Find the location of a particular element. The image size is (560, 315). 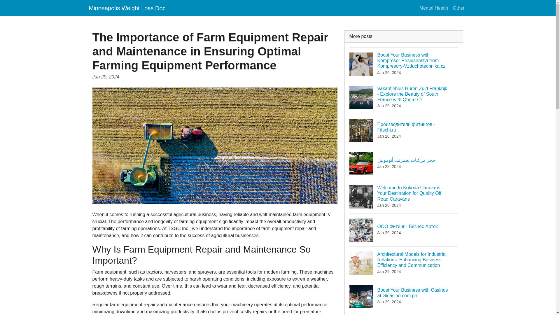

Other is located at coordinates (458, 8).